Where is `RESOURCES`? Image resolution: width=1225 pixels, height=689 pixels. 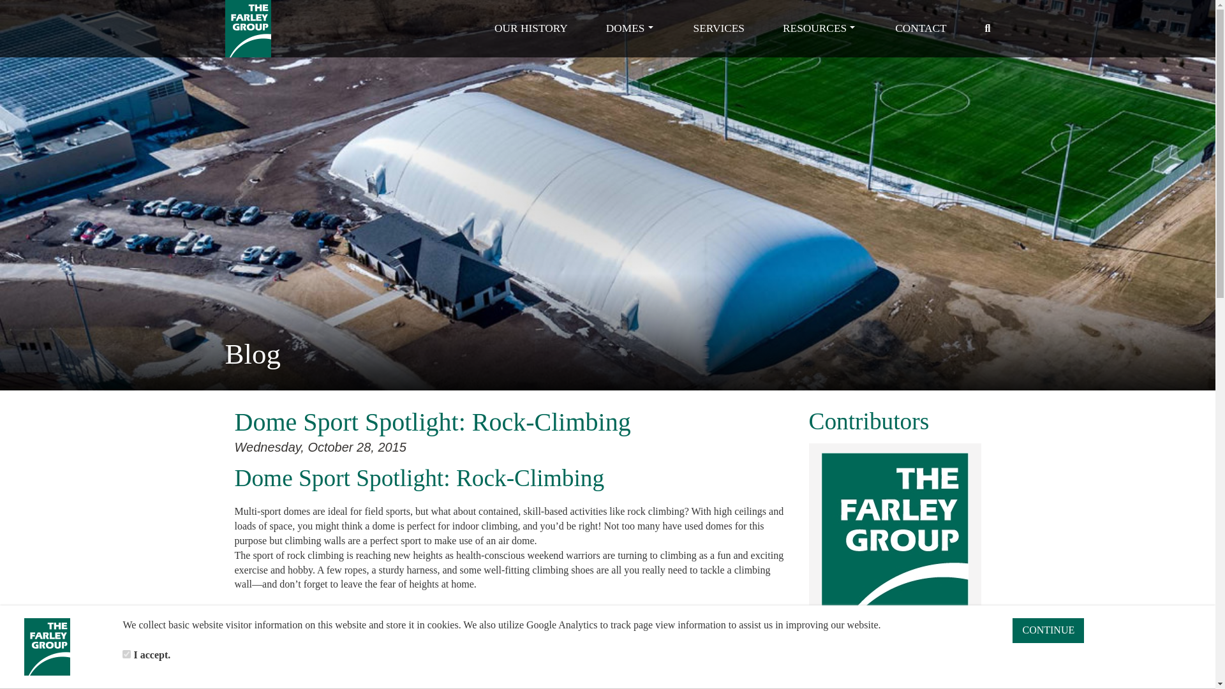 RESOURCES is located at coordinates (819, 28).